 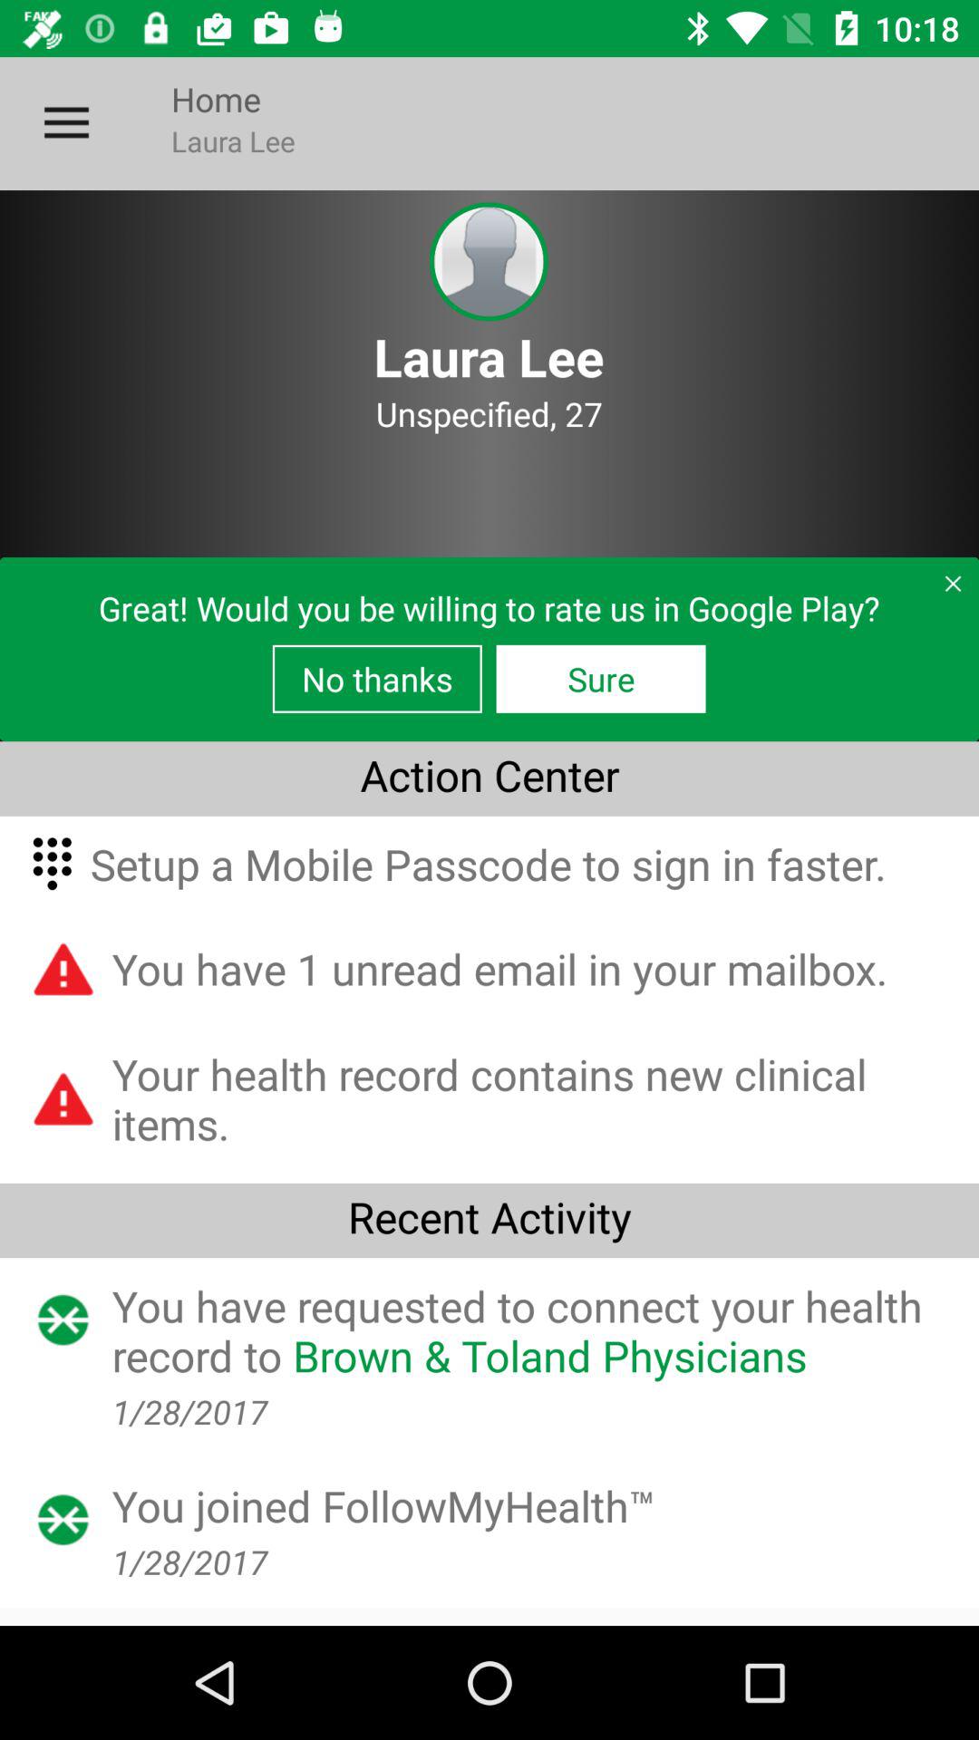 I want to click on click on the profile icon of laura lee, so click(x=489, y=263).